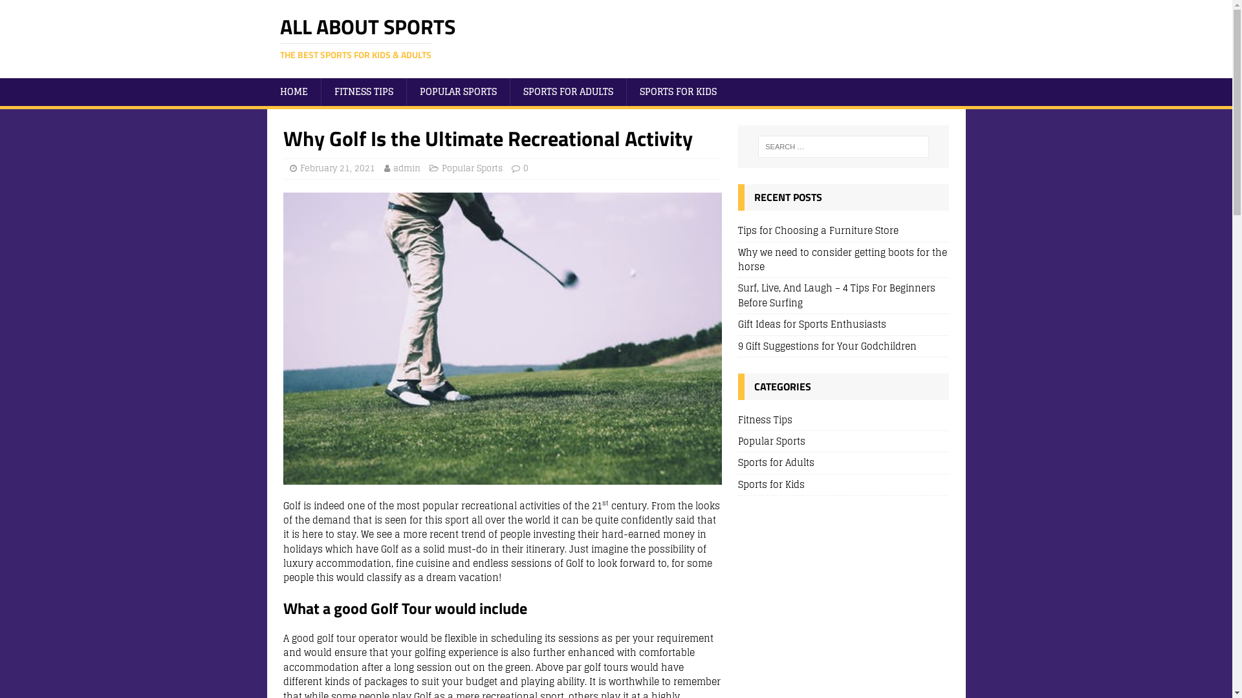  What do you see at coordinates (844, 421) in the screenshot?
I see `Fitness Tips` at bounding box center [844, 421].